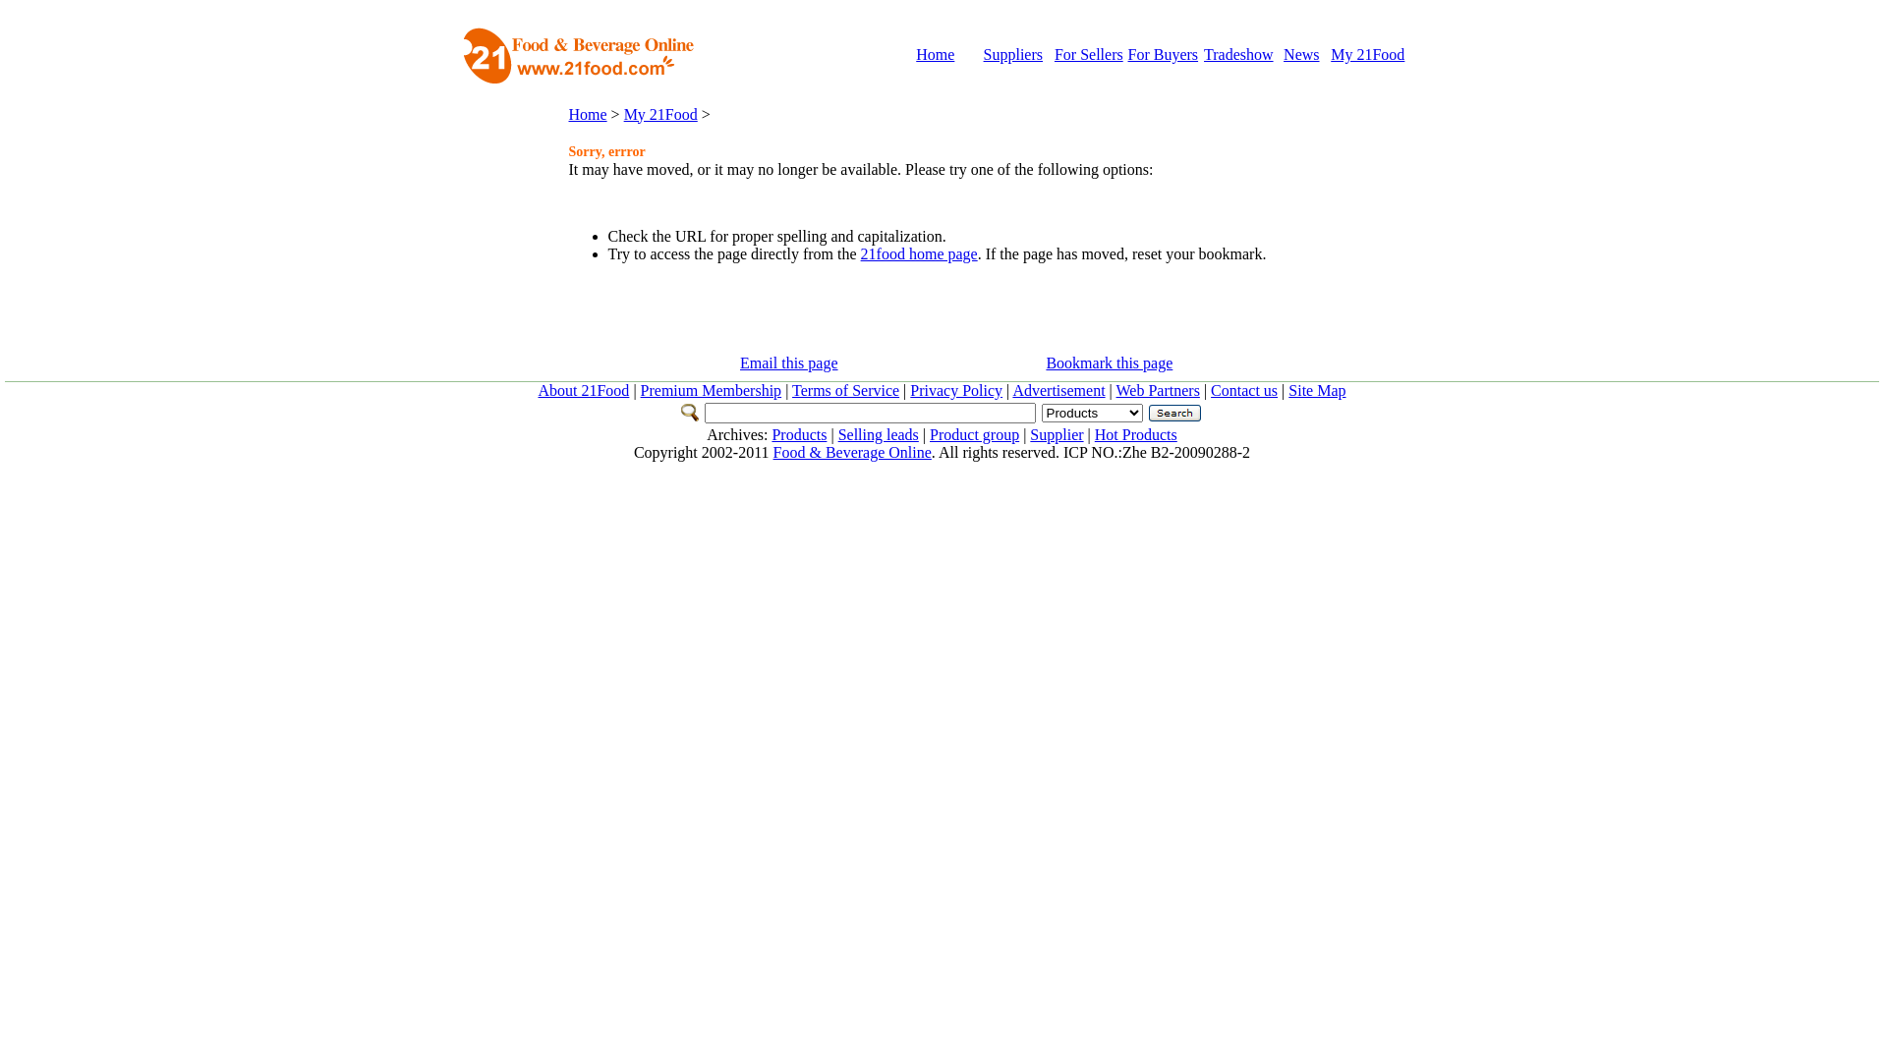  What do you see at coordinates (975, 434) in the screenshot?
I see `Product group` at bounding box center [975, 434].